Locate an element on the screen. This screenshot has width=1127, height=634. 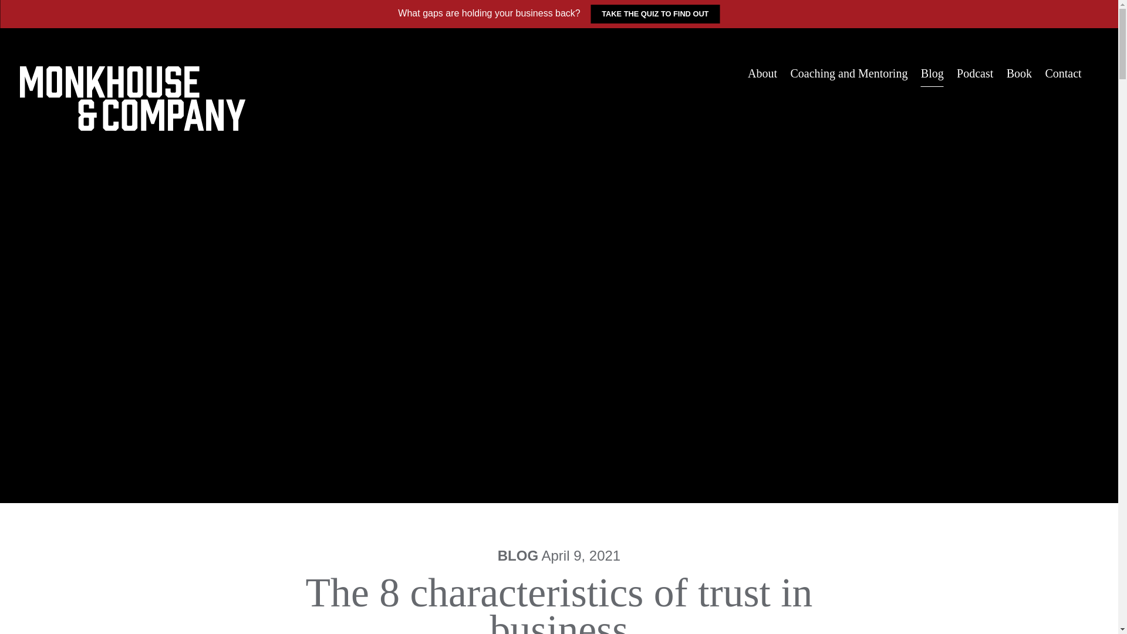
Book is located at coordinates (1019, 73).